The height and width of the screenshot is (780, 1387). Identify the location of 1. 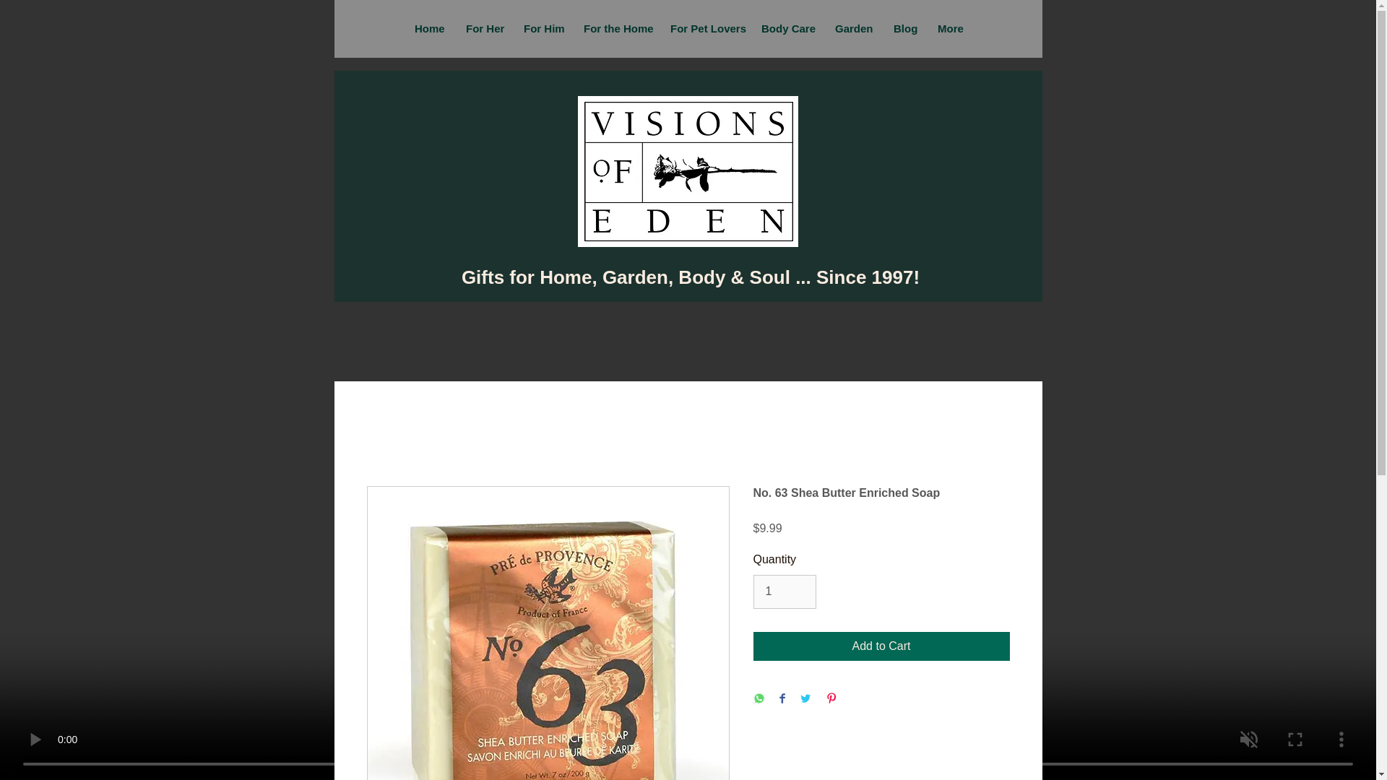
(784, 591).